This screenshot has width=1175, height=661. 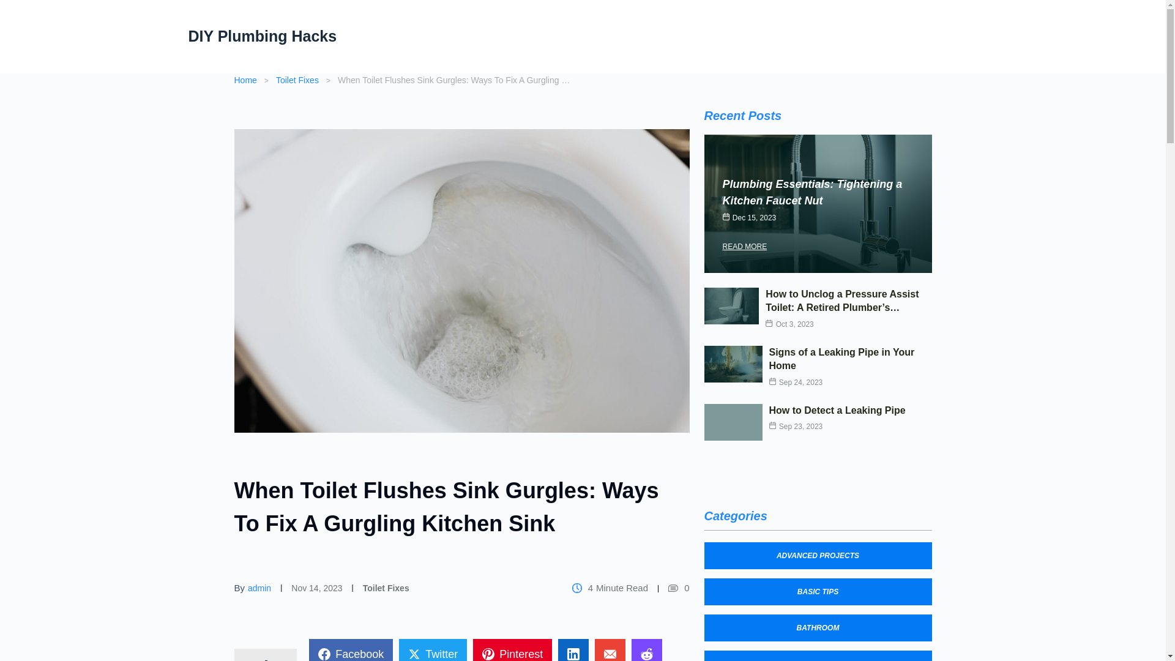 What do you see at coordinates (386, 588) in the screenshot?
I see `Toilet Fixes` at bounding box center [386, 588].